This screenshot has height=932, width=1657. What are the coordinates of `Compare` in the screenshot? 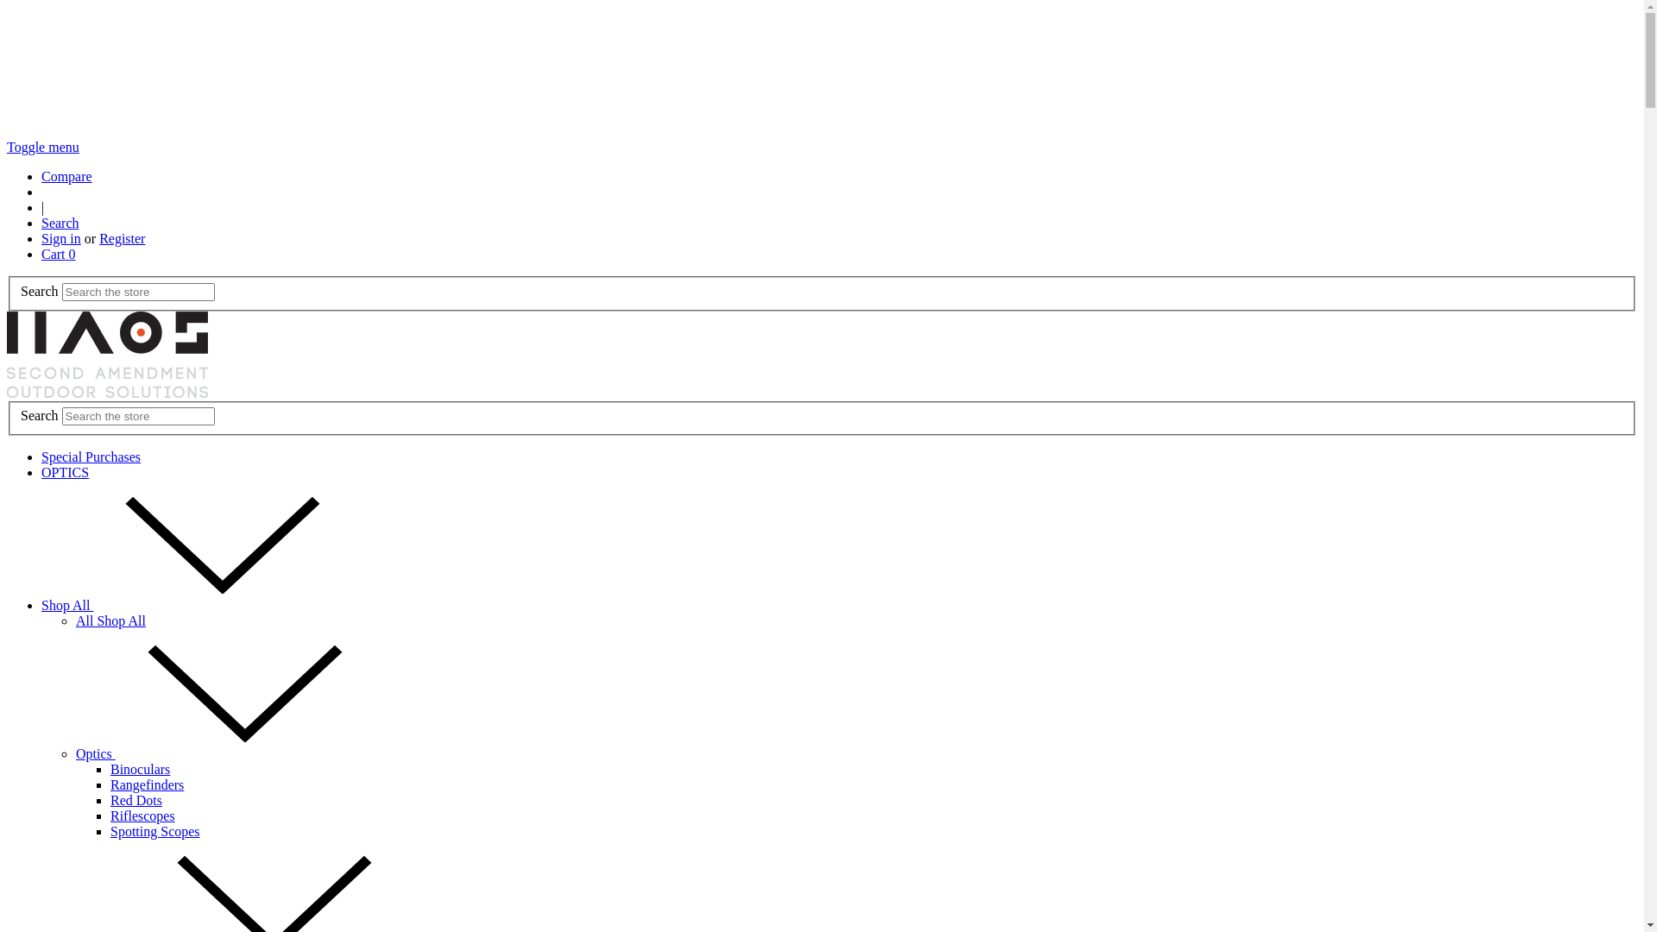 It's located at (67, 176).